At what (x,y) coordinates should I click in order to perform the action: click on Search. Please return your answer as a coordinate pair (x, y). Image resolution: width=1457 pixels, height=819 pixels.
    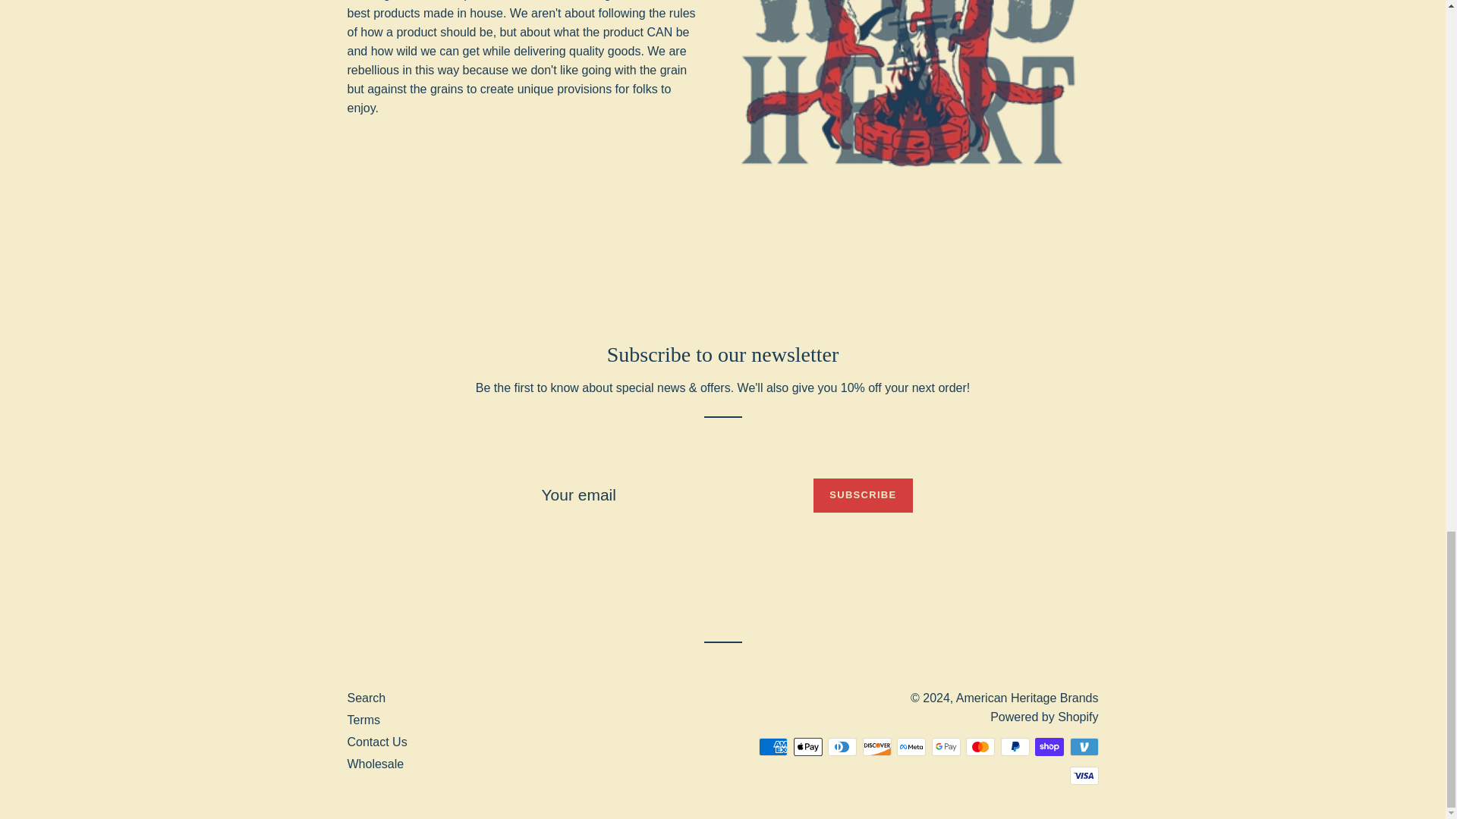
    Looking at the image, I should click on (367, 698).